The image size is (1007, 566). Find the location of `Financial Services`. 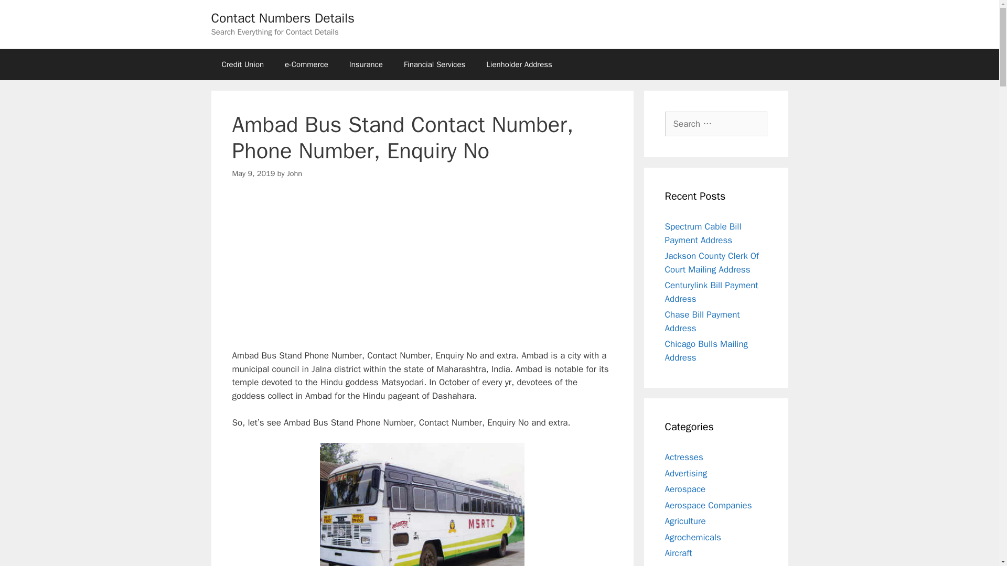

Financial Services is located at coordinates (434, 64).